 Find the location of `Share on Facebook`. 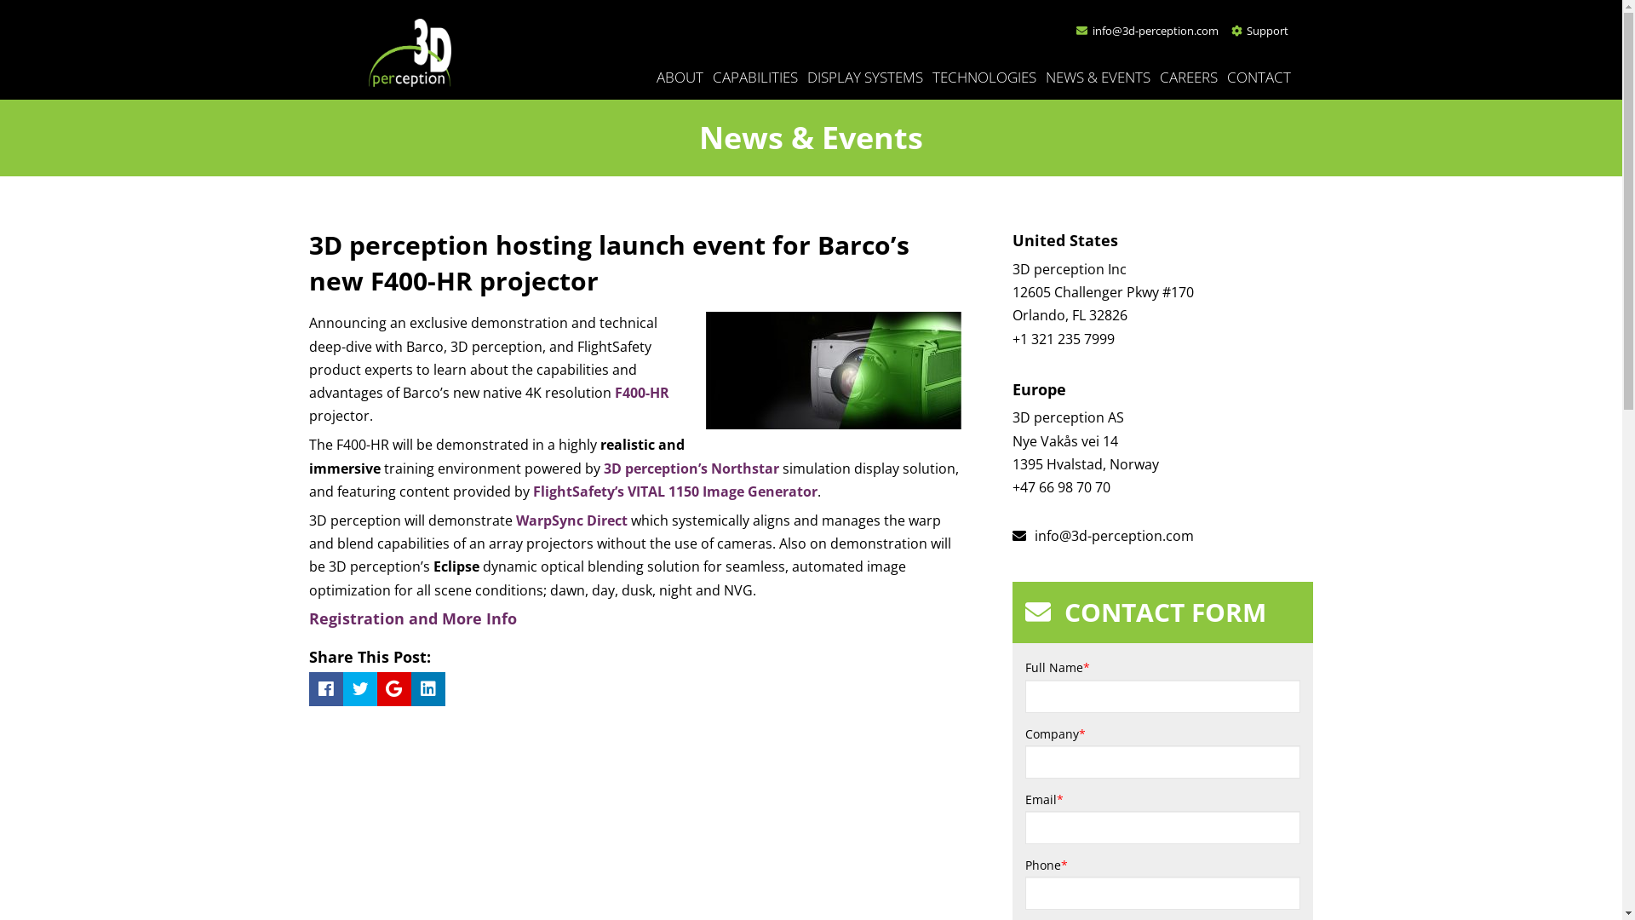

Share on Facebook is located at coordinates (325, 689).